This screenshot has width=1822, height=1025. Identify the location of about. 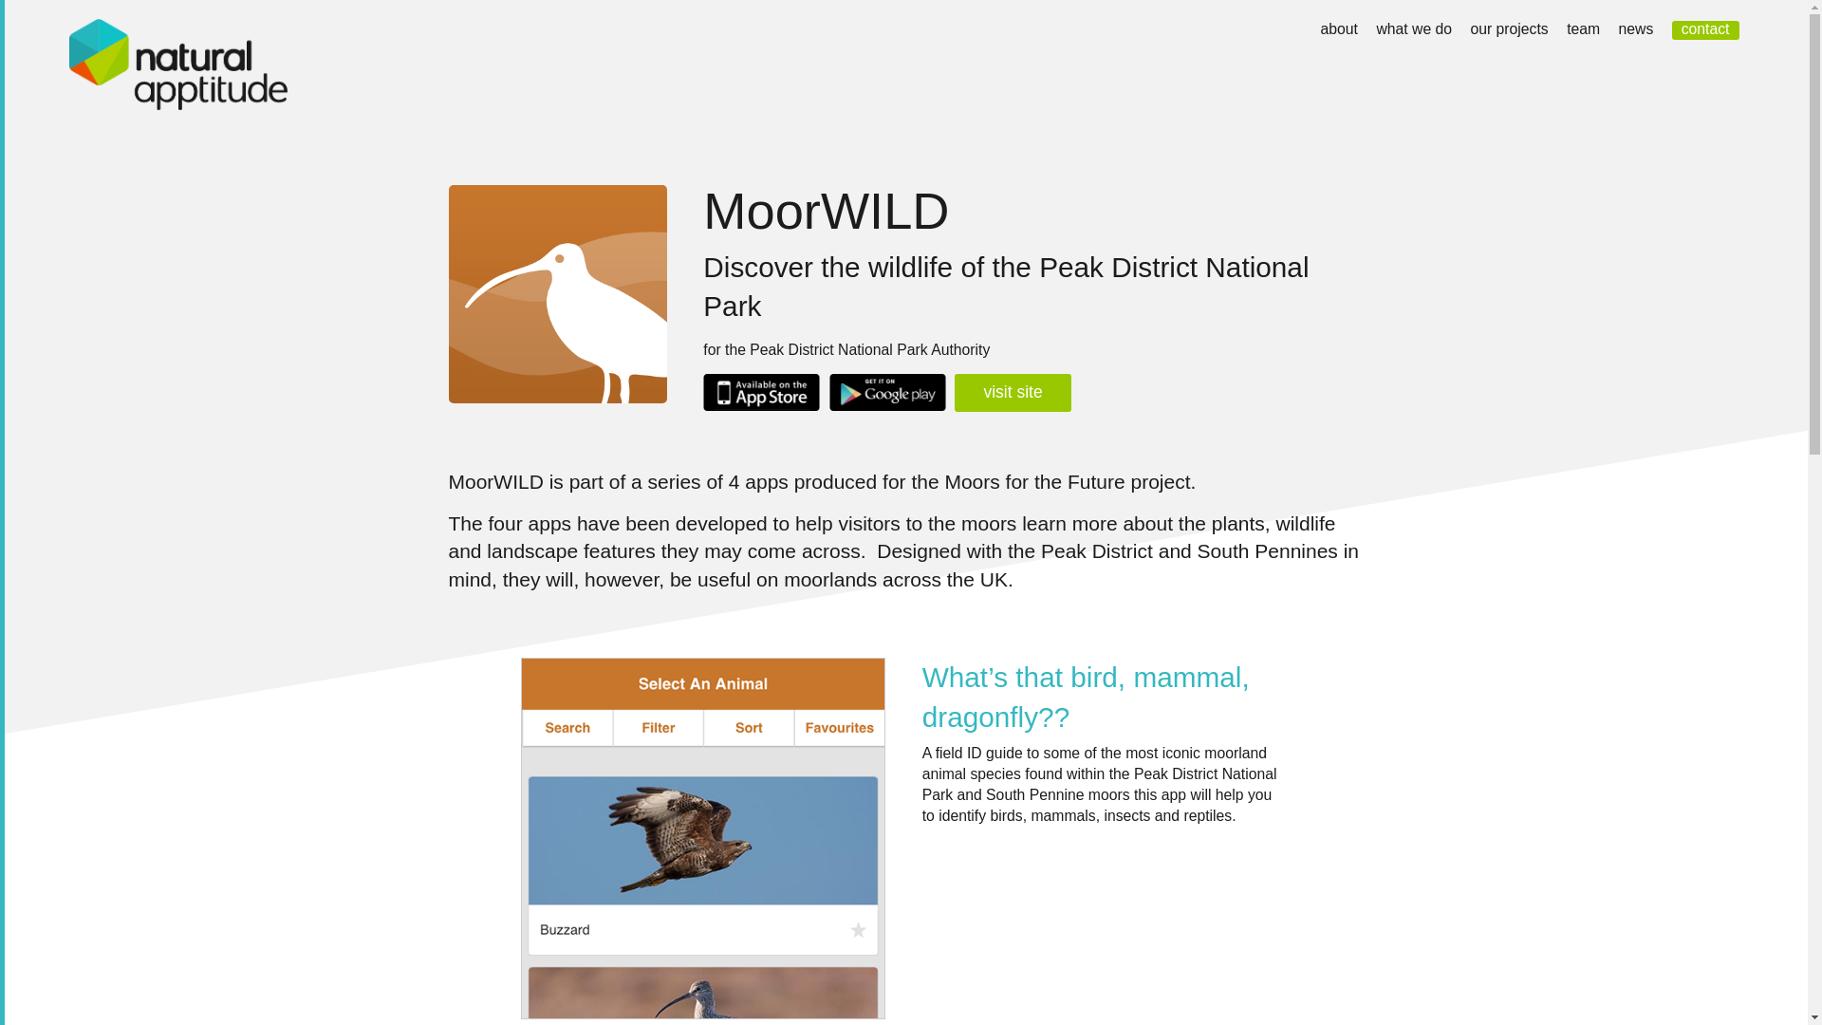
(1339, 28).